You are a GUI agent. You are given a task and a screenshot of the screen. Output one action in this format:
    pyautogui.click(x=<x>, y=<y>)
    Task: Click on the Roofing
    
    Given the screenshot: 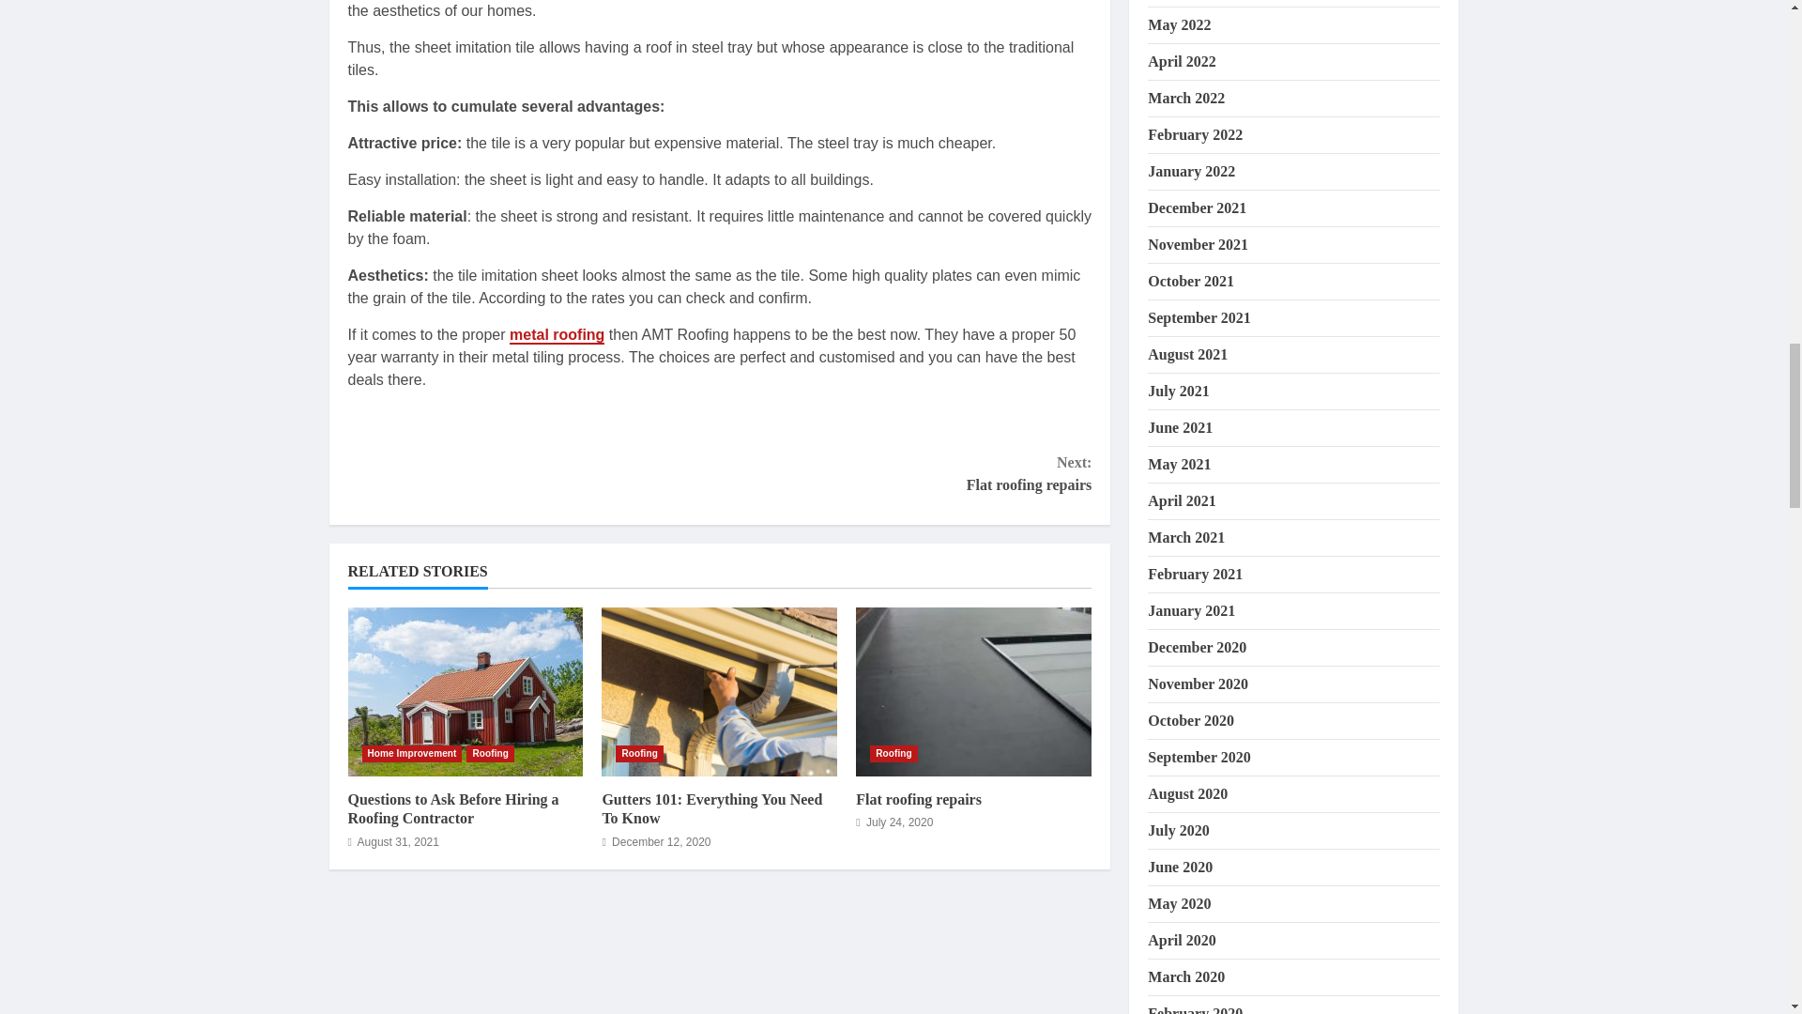 What is the action you would take?
    pyautogui.click(x=893, y=753)
    